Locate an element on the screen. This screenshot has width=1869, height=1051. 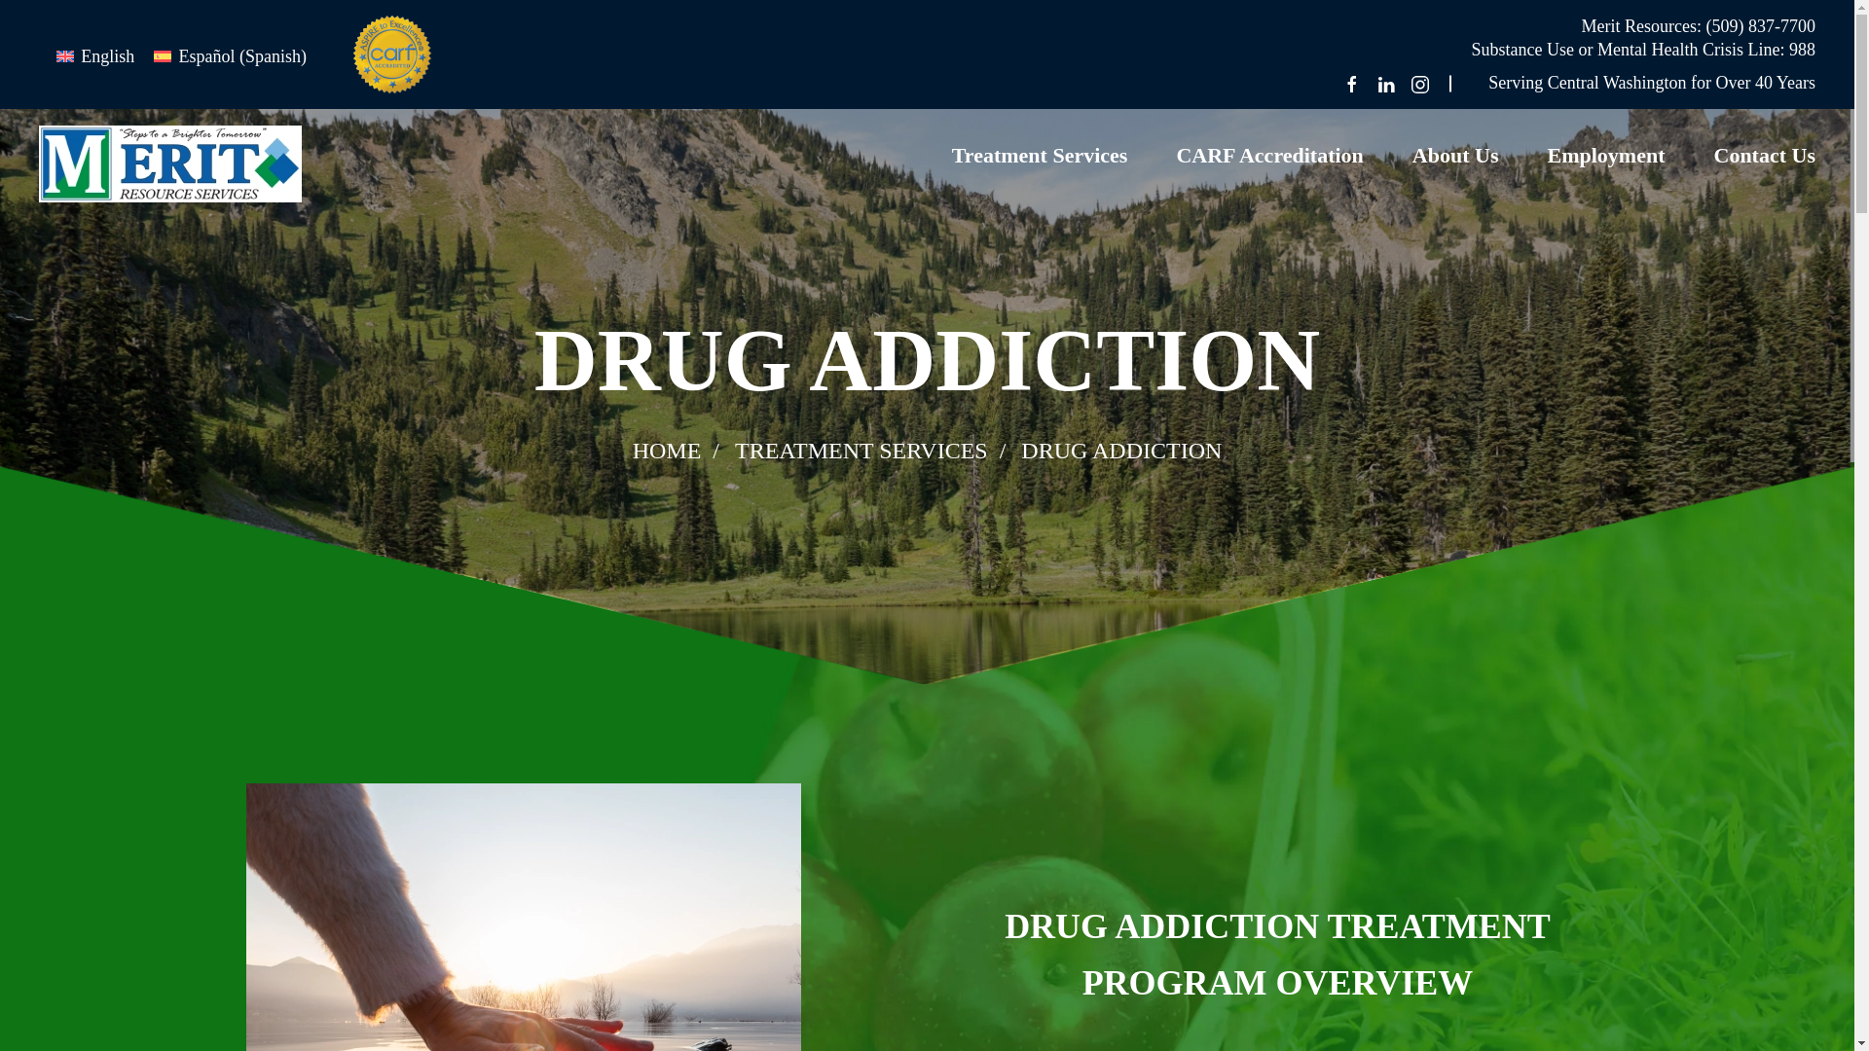
CARF Accreditation is located at coordinates (1268, 156).